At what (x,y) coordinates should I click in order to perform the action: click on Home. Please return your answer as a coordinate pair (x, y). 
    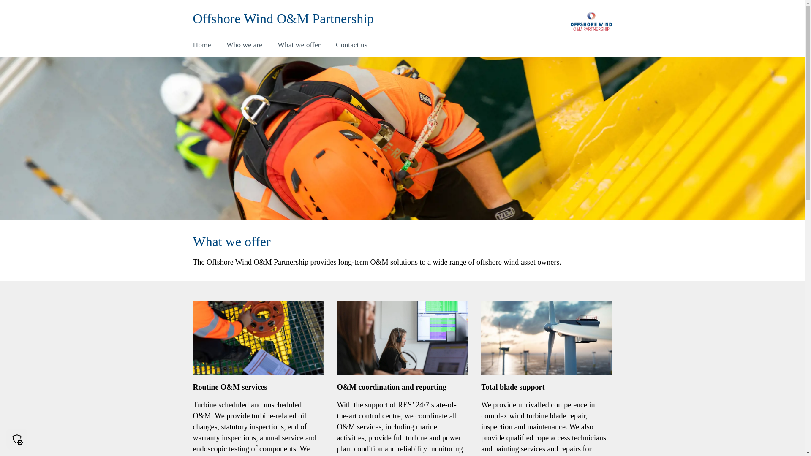
    Looking at the image, I should click on (202, 44).